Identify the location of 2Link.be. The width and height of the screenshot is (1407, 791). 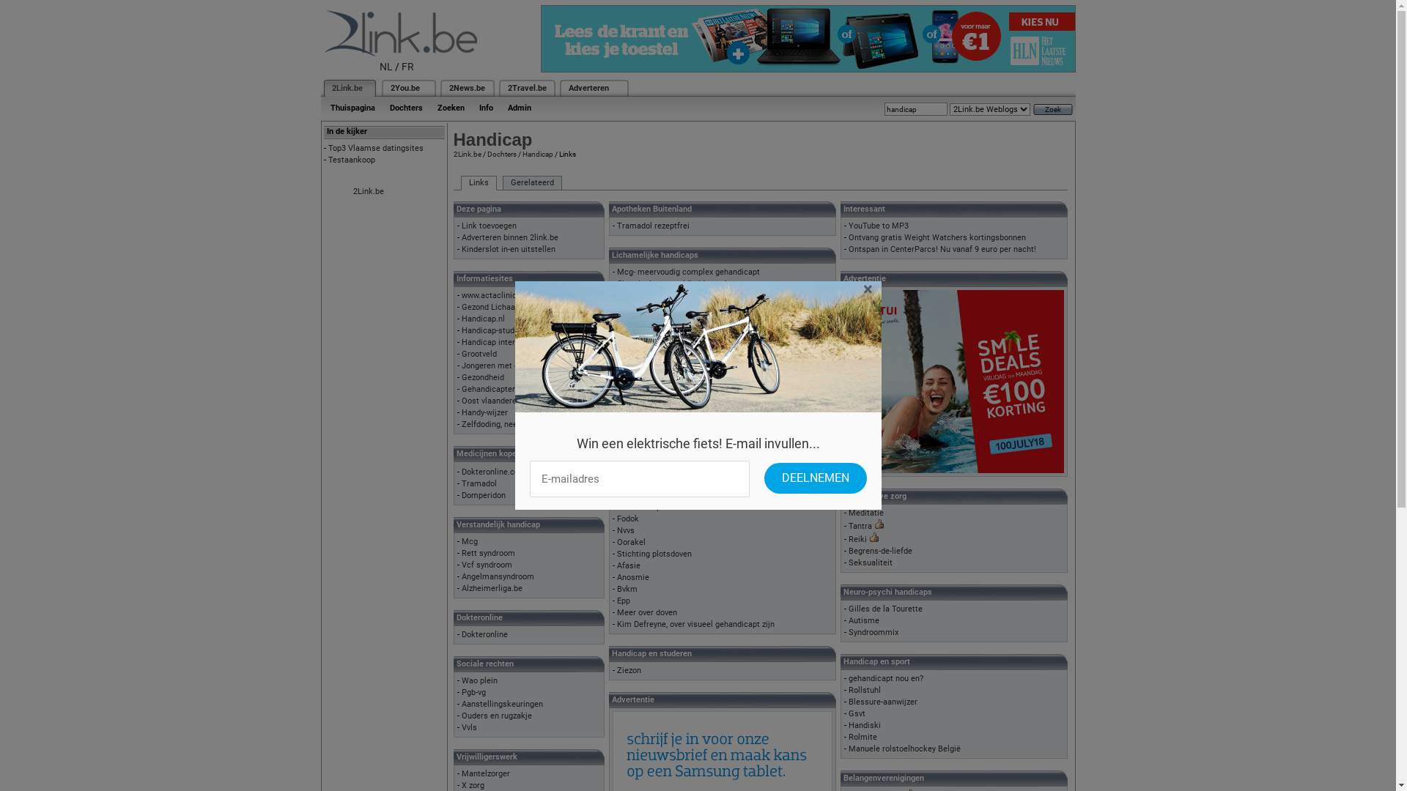
(346, 88).